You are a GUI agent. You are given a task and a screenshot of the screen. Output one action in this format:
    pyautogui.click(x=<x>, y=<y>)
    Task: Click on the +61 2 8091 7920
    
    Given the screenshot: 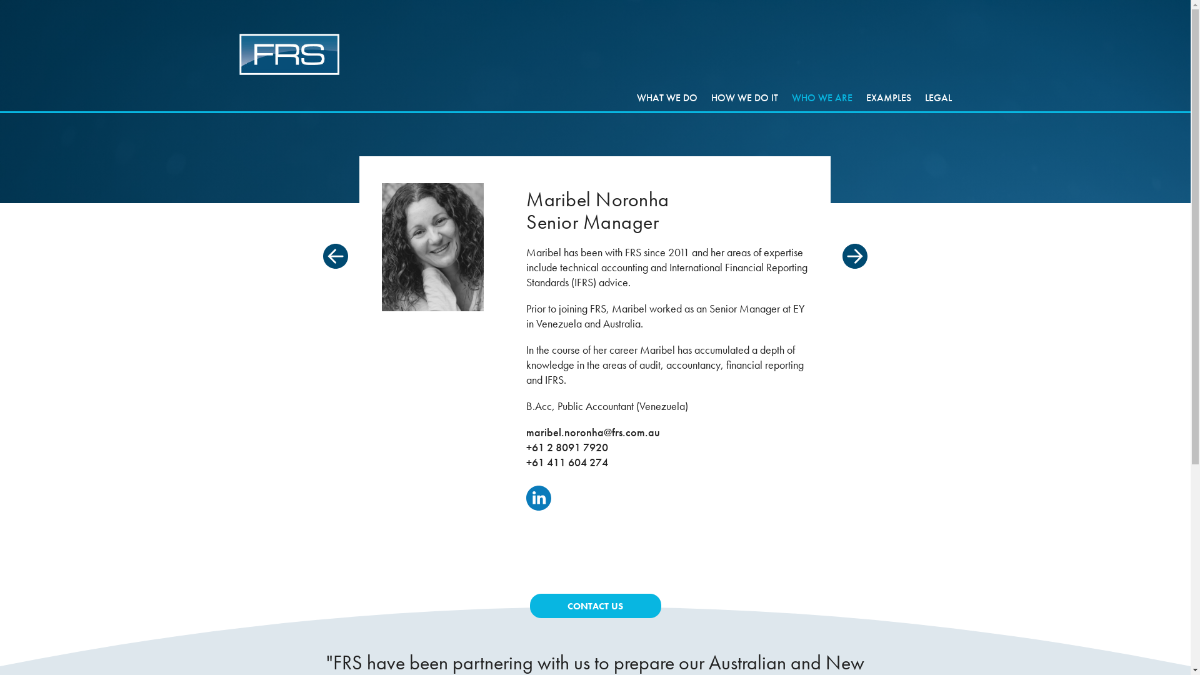 What is the action you would take?
    pyautogui.click(x=567, y=447)
    